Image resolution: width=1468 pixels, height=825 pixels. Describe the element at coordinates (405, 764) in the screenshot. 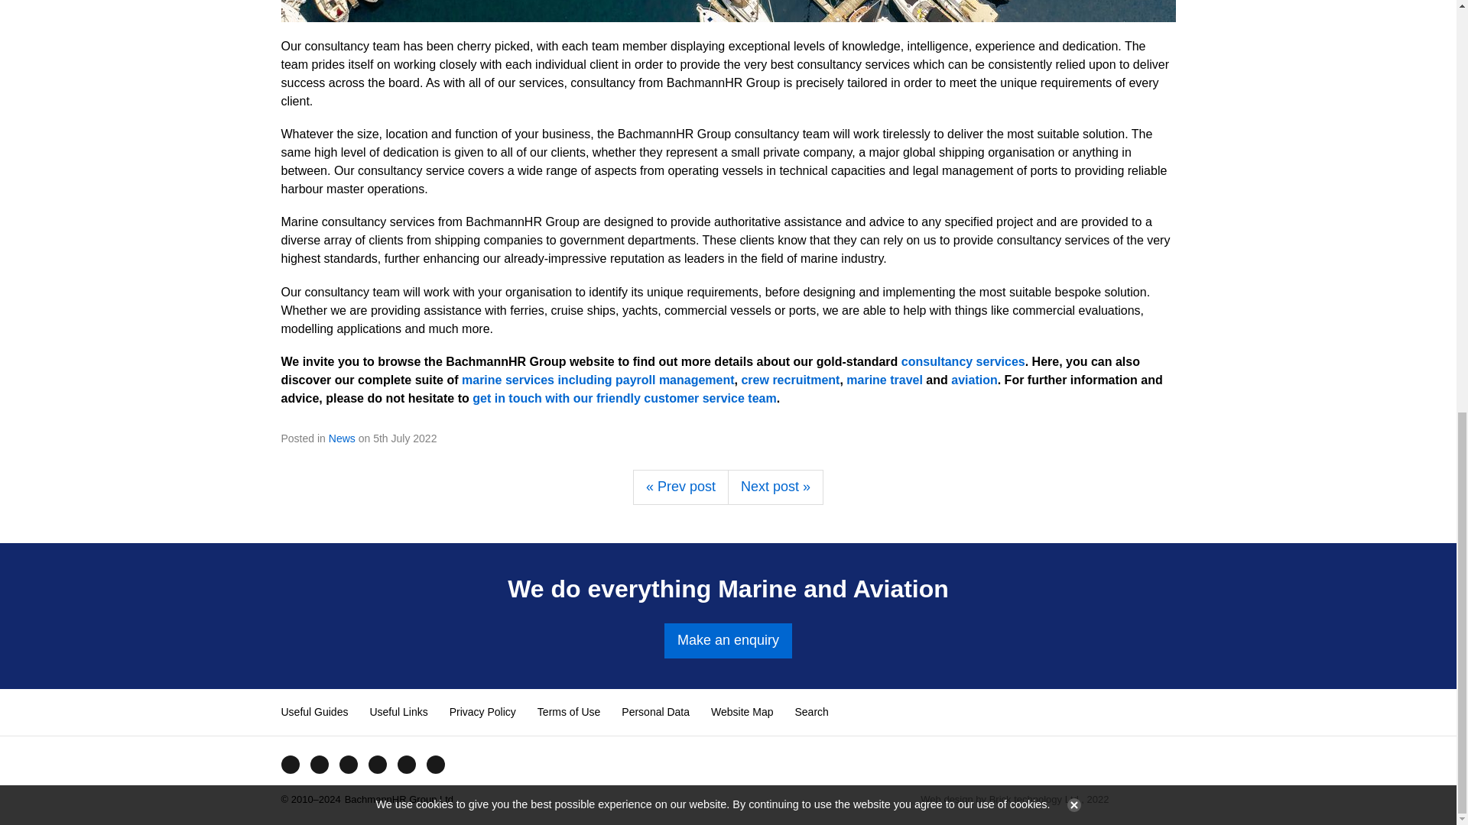

I see `LinkedIn` at that location.